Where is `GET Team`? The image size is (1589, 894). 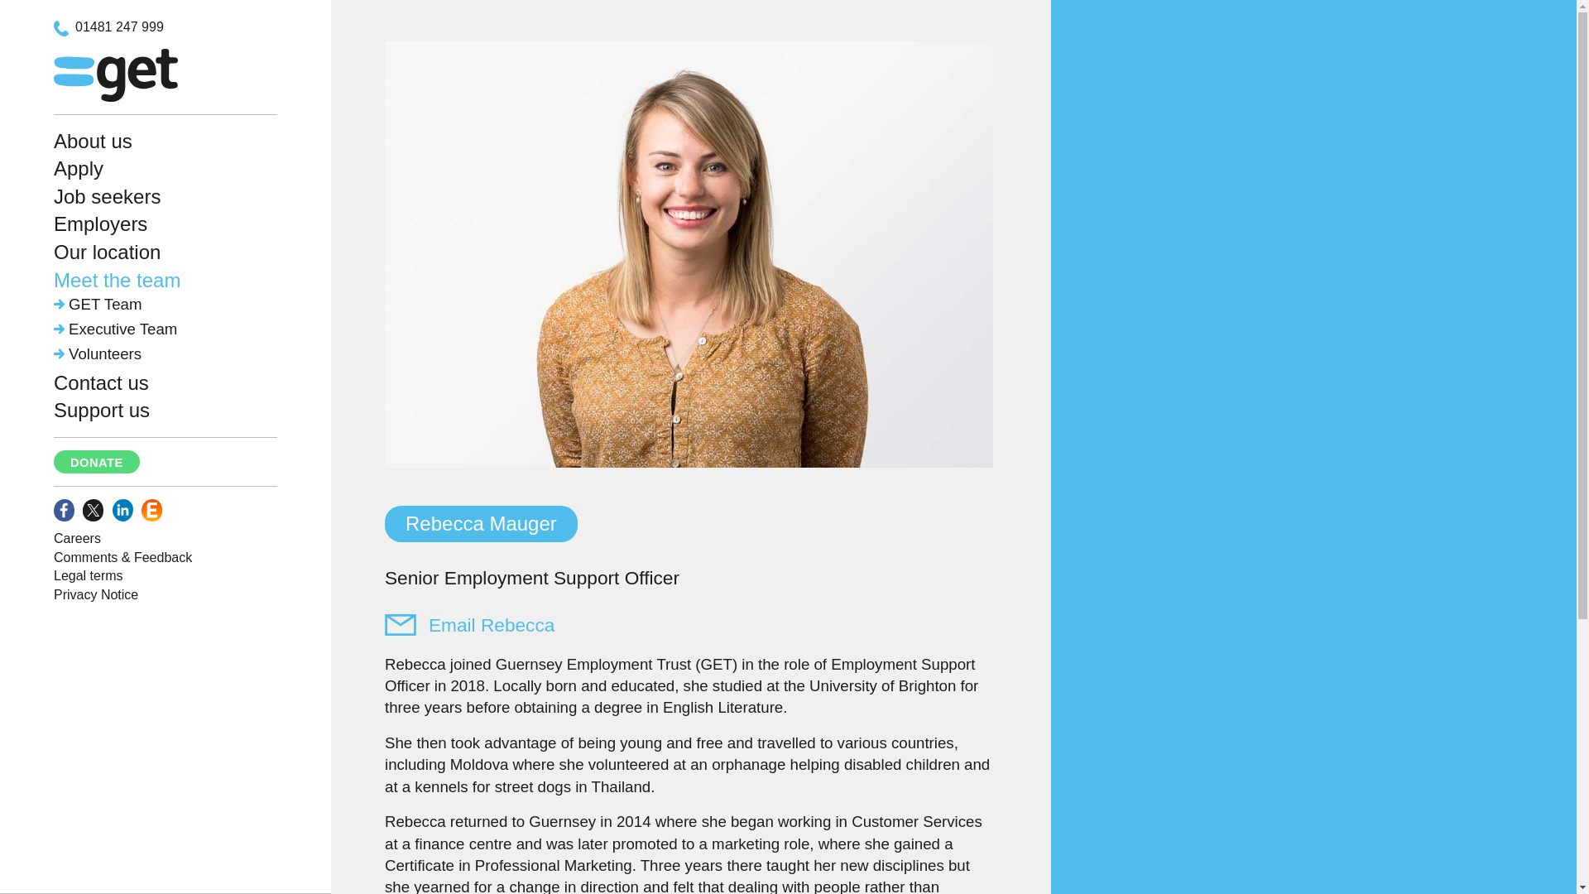
GET Team is located at coordinates (98, 305).